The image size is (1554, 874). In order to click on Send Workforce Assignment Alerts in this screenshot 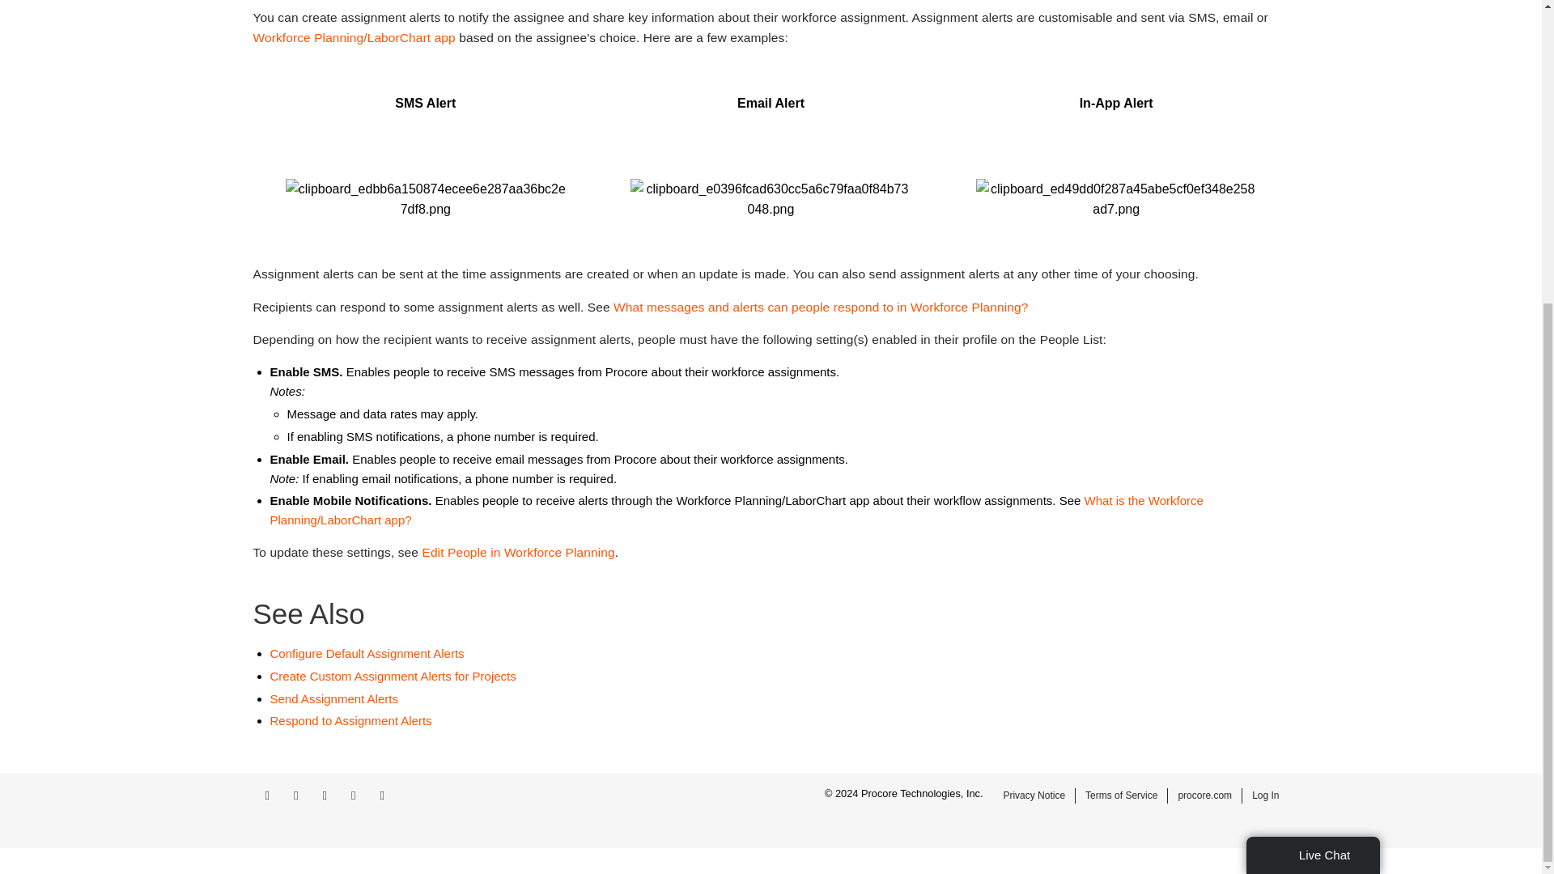, I will do `click(333, 698)`.